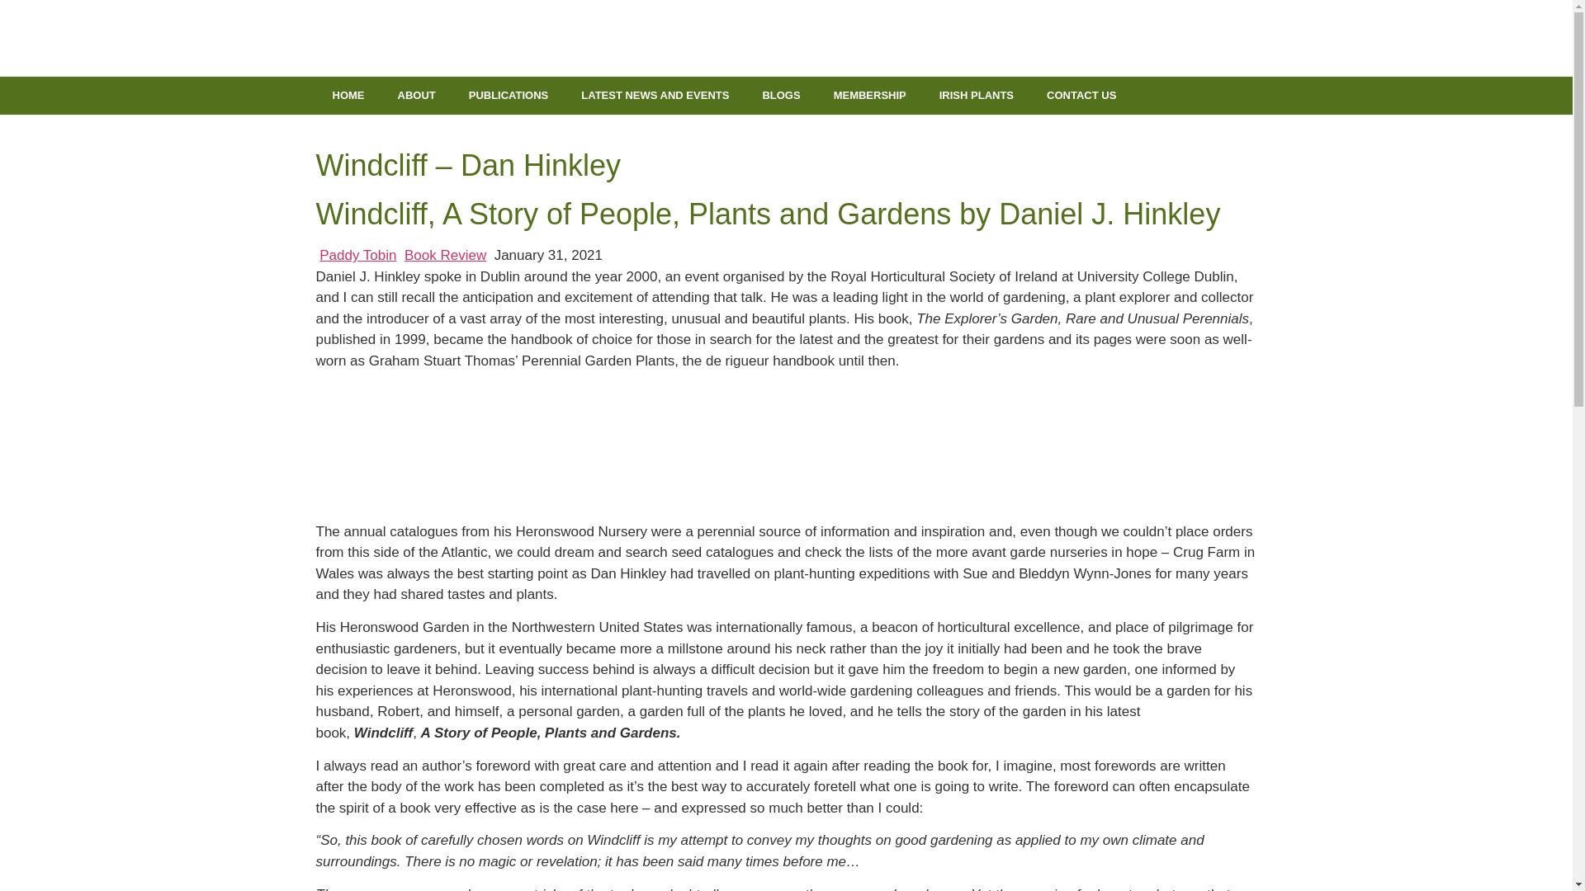 This screenshot has width=1585, height=891. Describe the element at coordinates (416, 96) in the screenshot. I see `ABOUT` at that location.